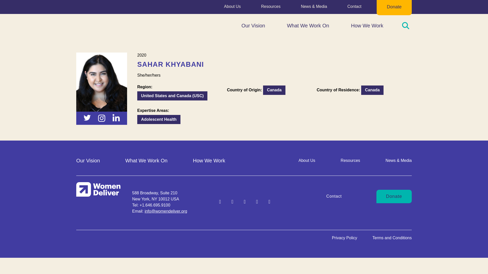 This screenshot has width=488, height=274. Describe the element at coordinates (367, 25) in the screenshot. I see `How We Work` at that location.